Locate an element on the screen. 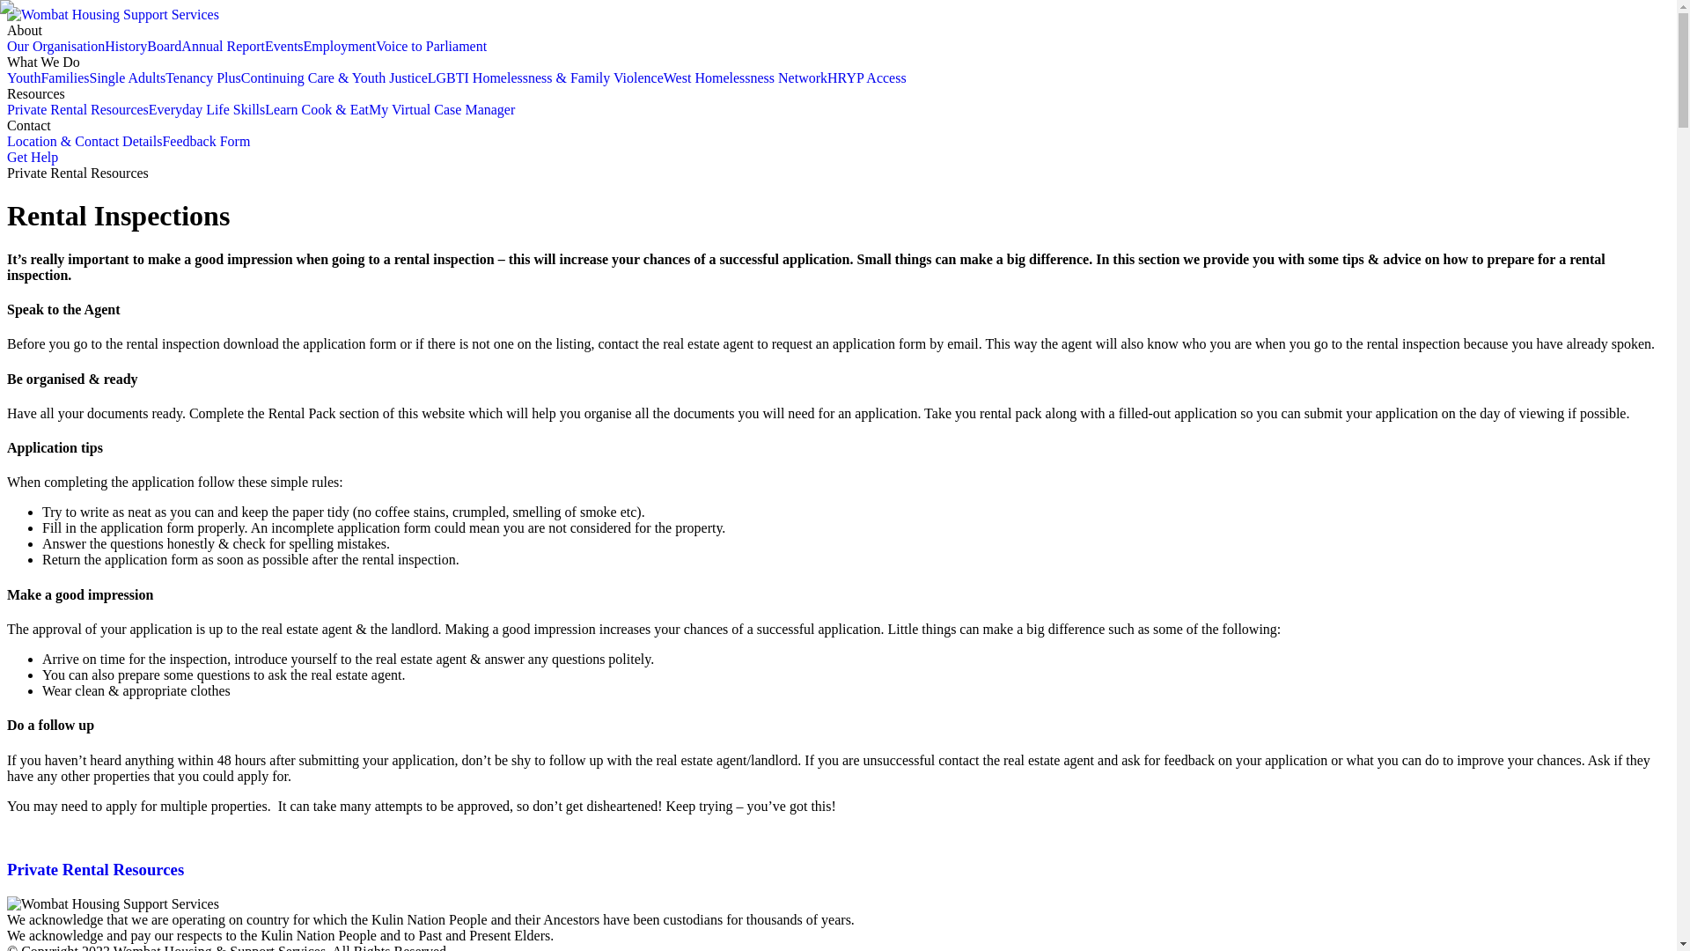 This screenshot has width=1690, height=951. Private Rental Resources is located at coordinates (77, 109).